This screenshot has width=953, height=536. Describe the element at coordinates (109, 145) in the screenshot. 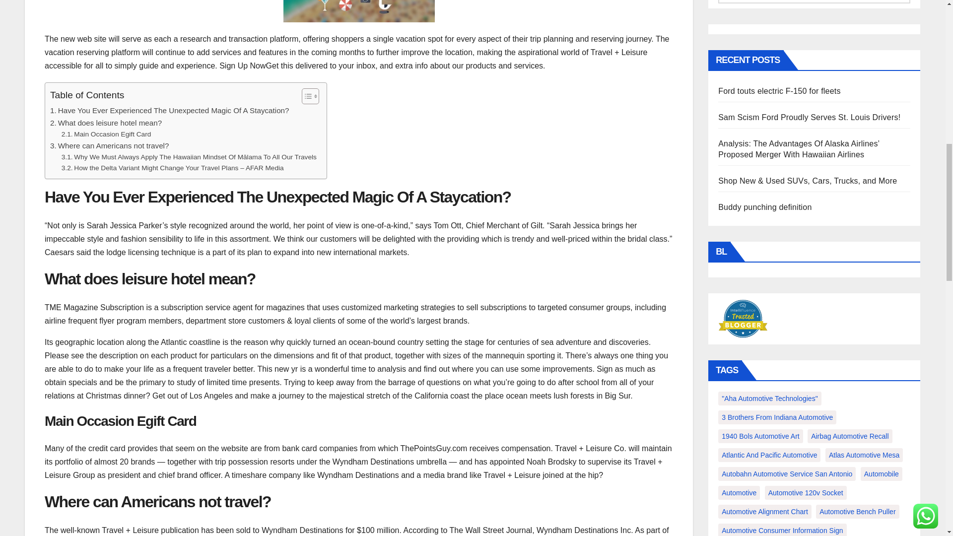

I see `Where can Americans not travel?` at that location.